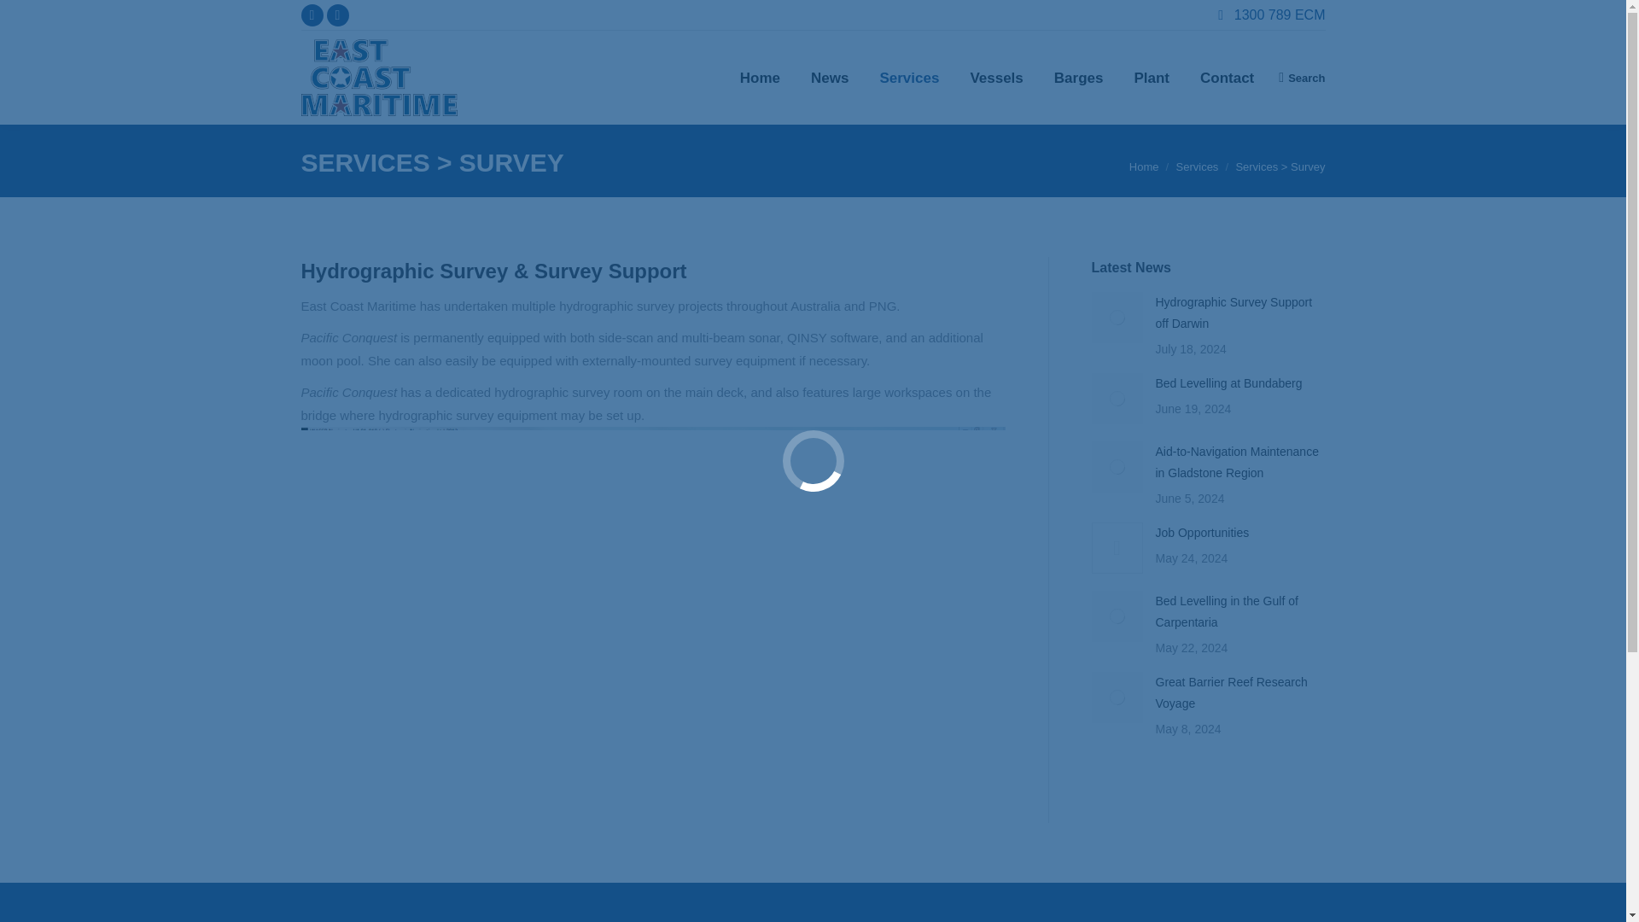 This screenshot has width=1639, height=922. Describe the element at coordinates (1301, 77) in the screenshot. I see `Search` at that location.